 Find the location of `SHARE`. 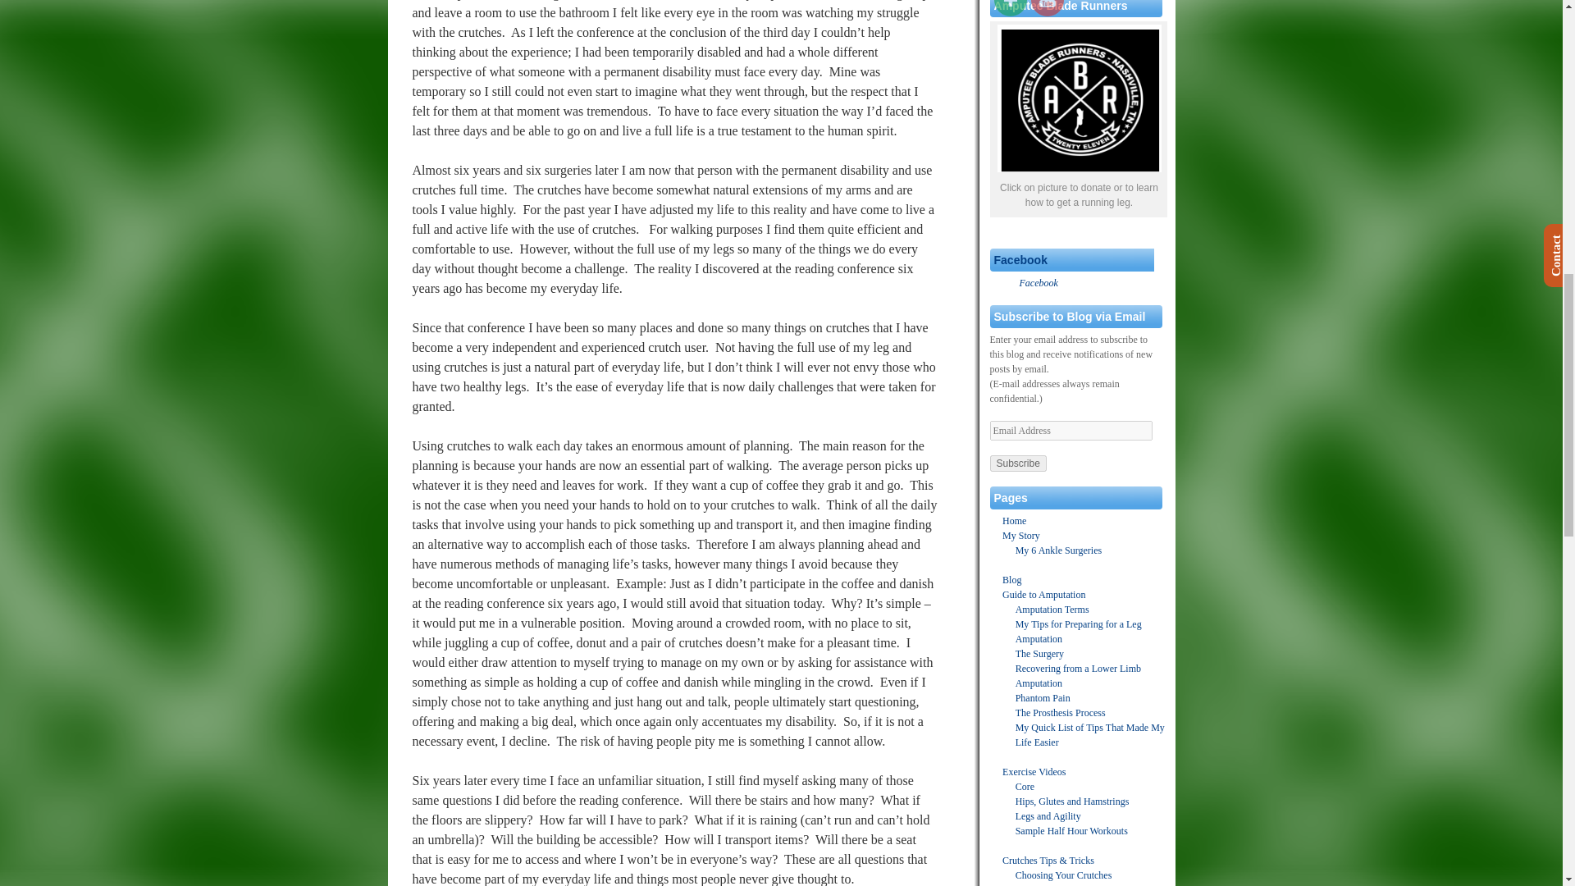

SHARE is located at coordinates (1010, 8).